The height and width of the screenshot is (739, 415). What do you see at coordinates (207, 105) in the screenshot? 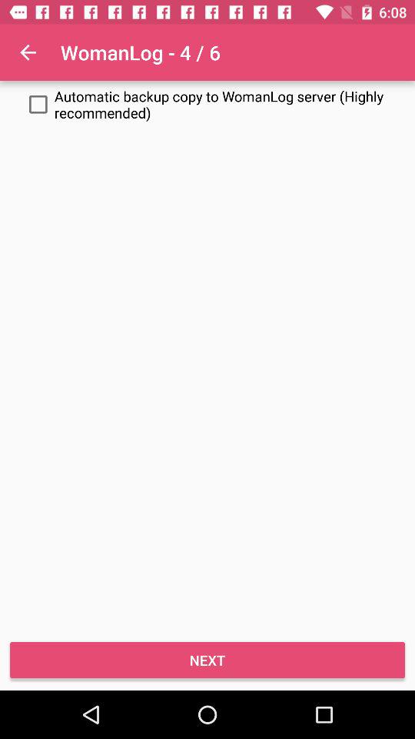
I see `launch the item above the next icon` at bounding box center [207, 105].